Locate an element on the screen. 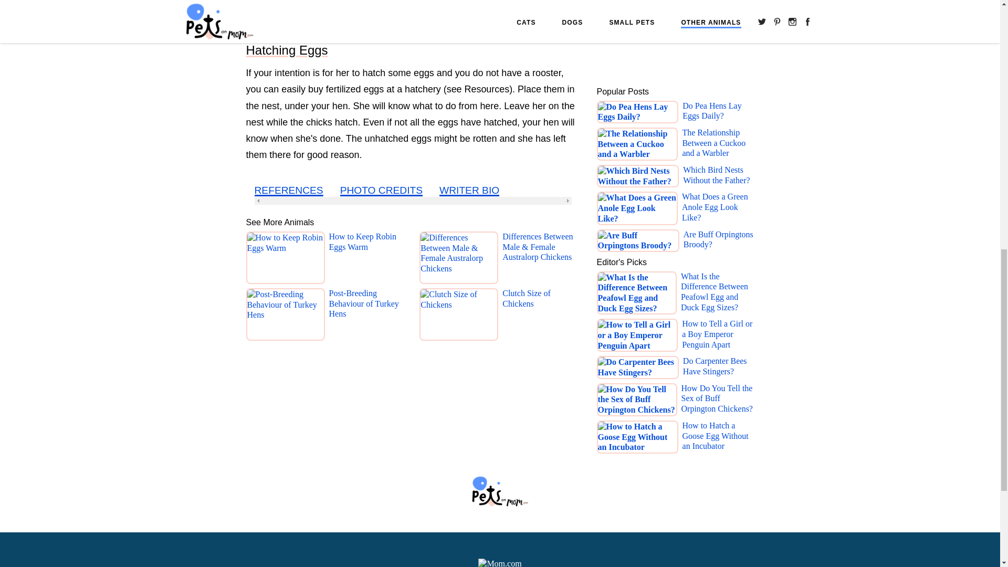 The height and width of the screenshot is (567, 1008). How to Keep Robin Eggs Warm is located at coordinates (367, 259).